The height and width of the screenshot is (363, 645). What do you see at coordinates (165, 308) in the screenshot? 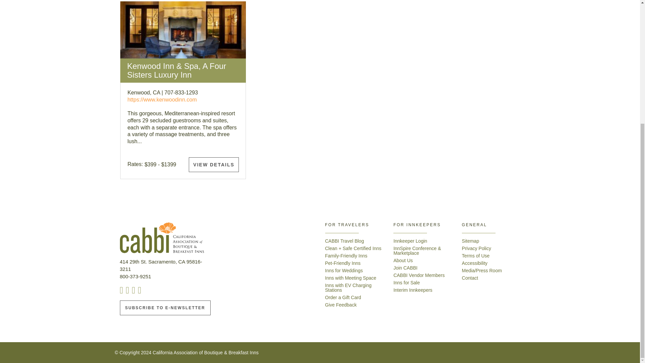
I see `SUBSCRIBE TO E-NEWSLETTER` at bounding box center [165, 308].